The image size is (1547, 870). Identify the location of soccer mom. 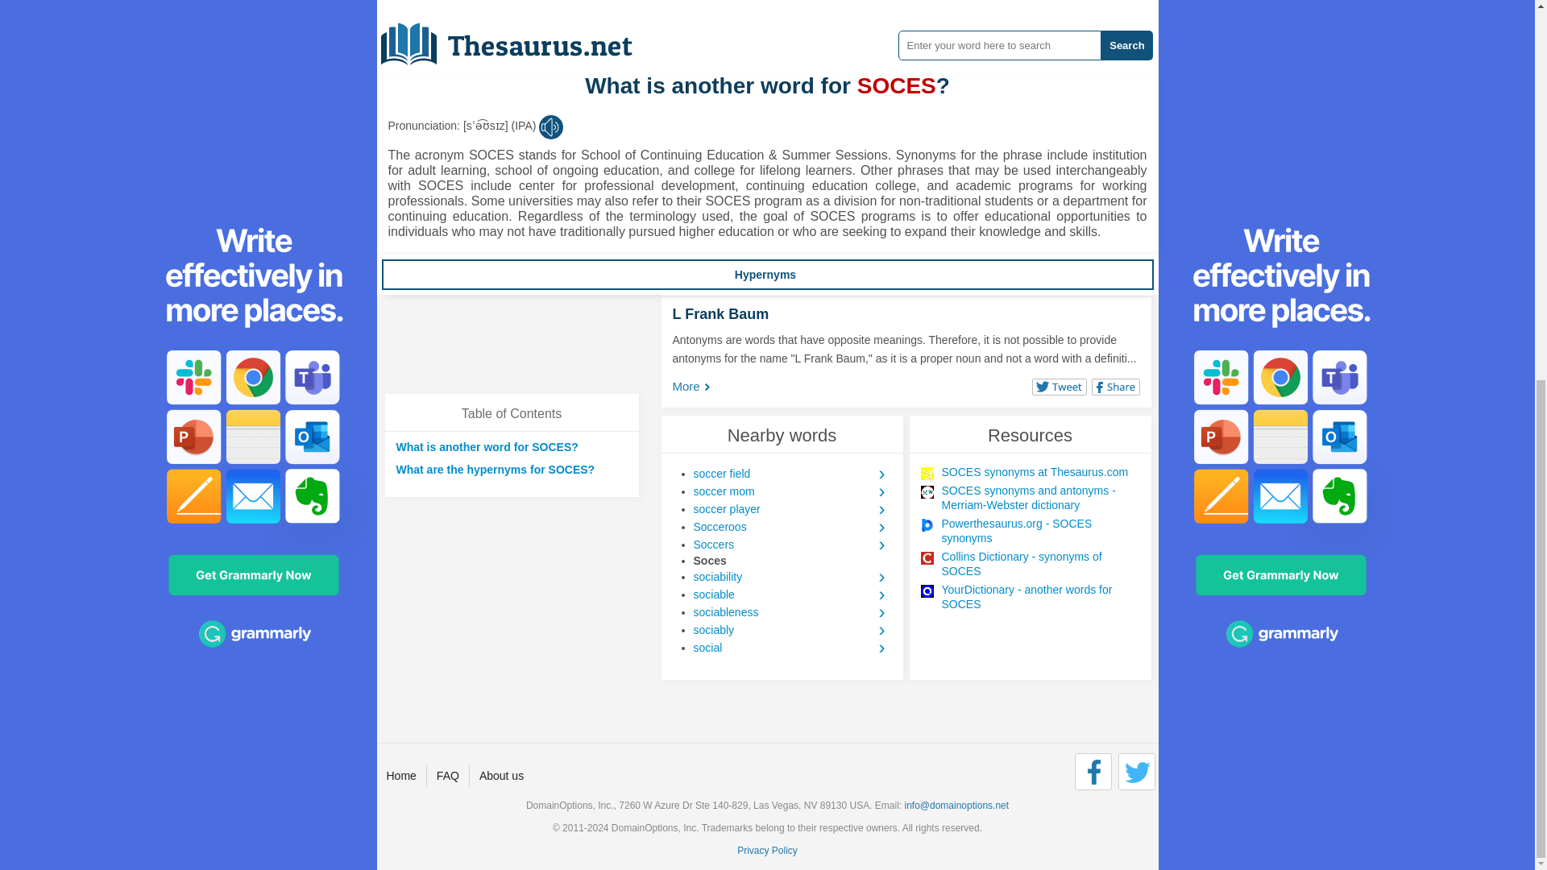
(791, 491).